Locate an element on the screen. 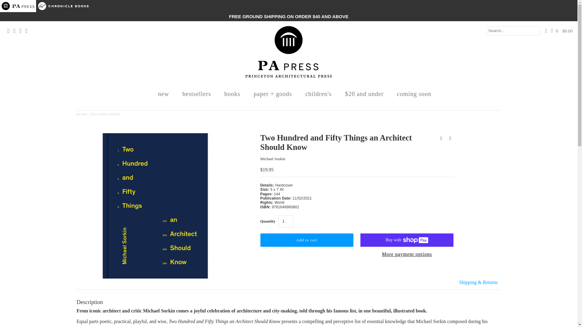 The width and height of the screenshot is (582, 327). Home is located at coordinates (82, 114).